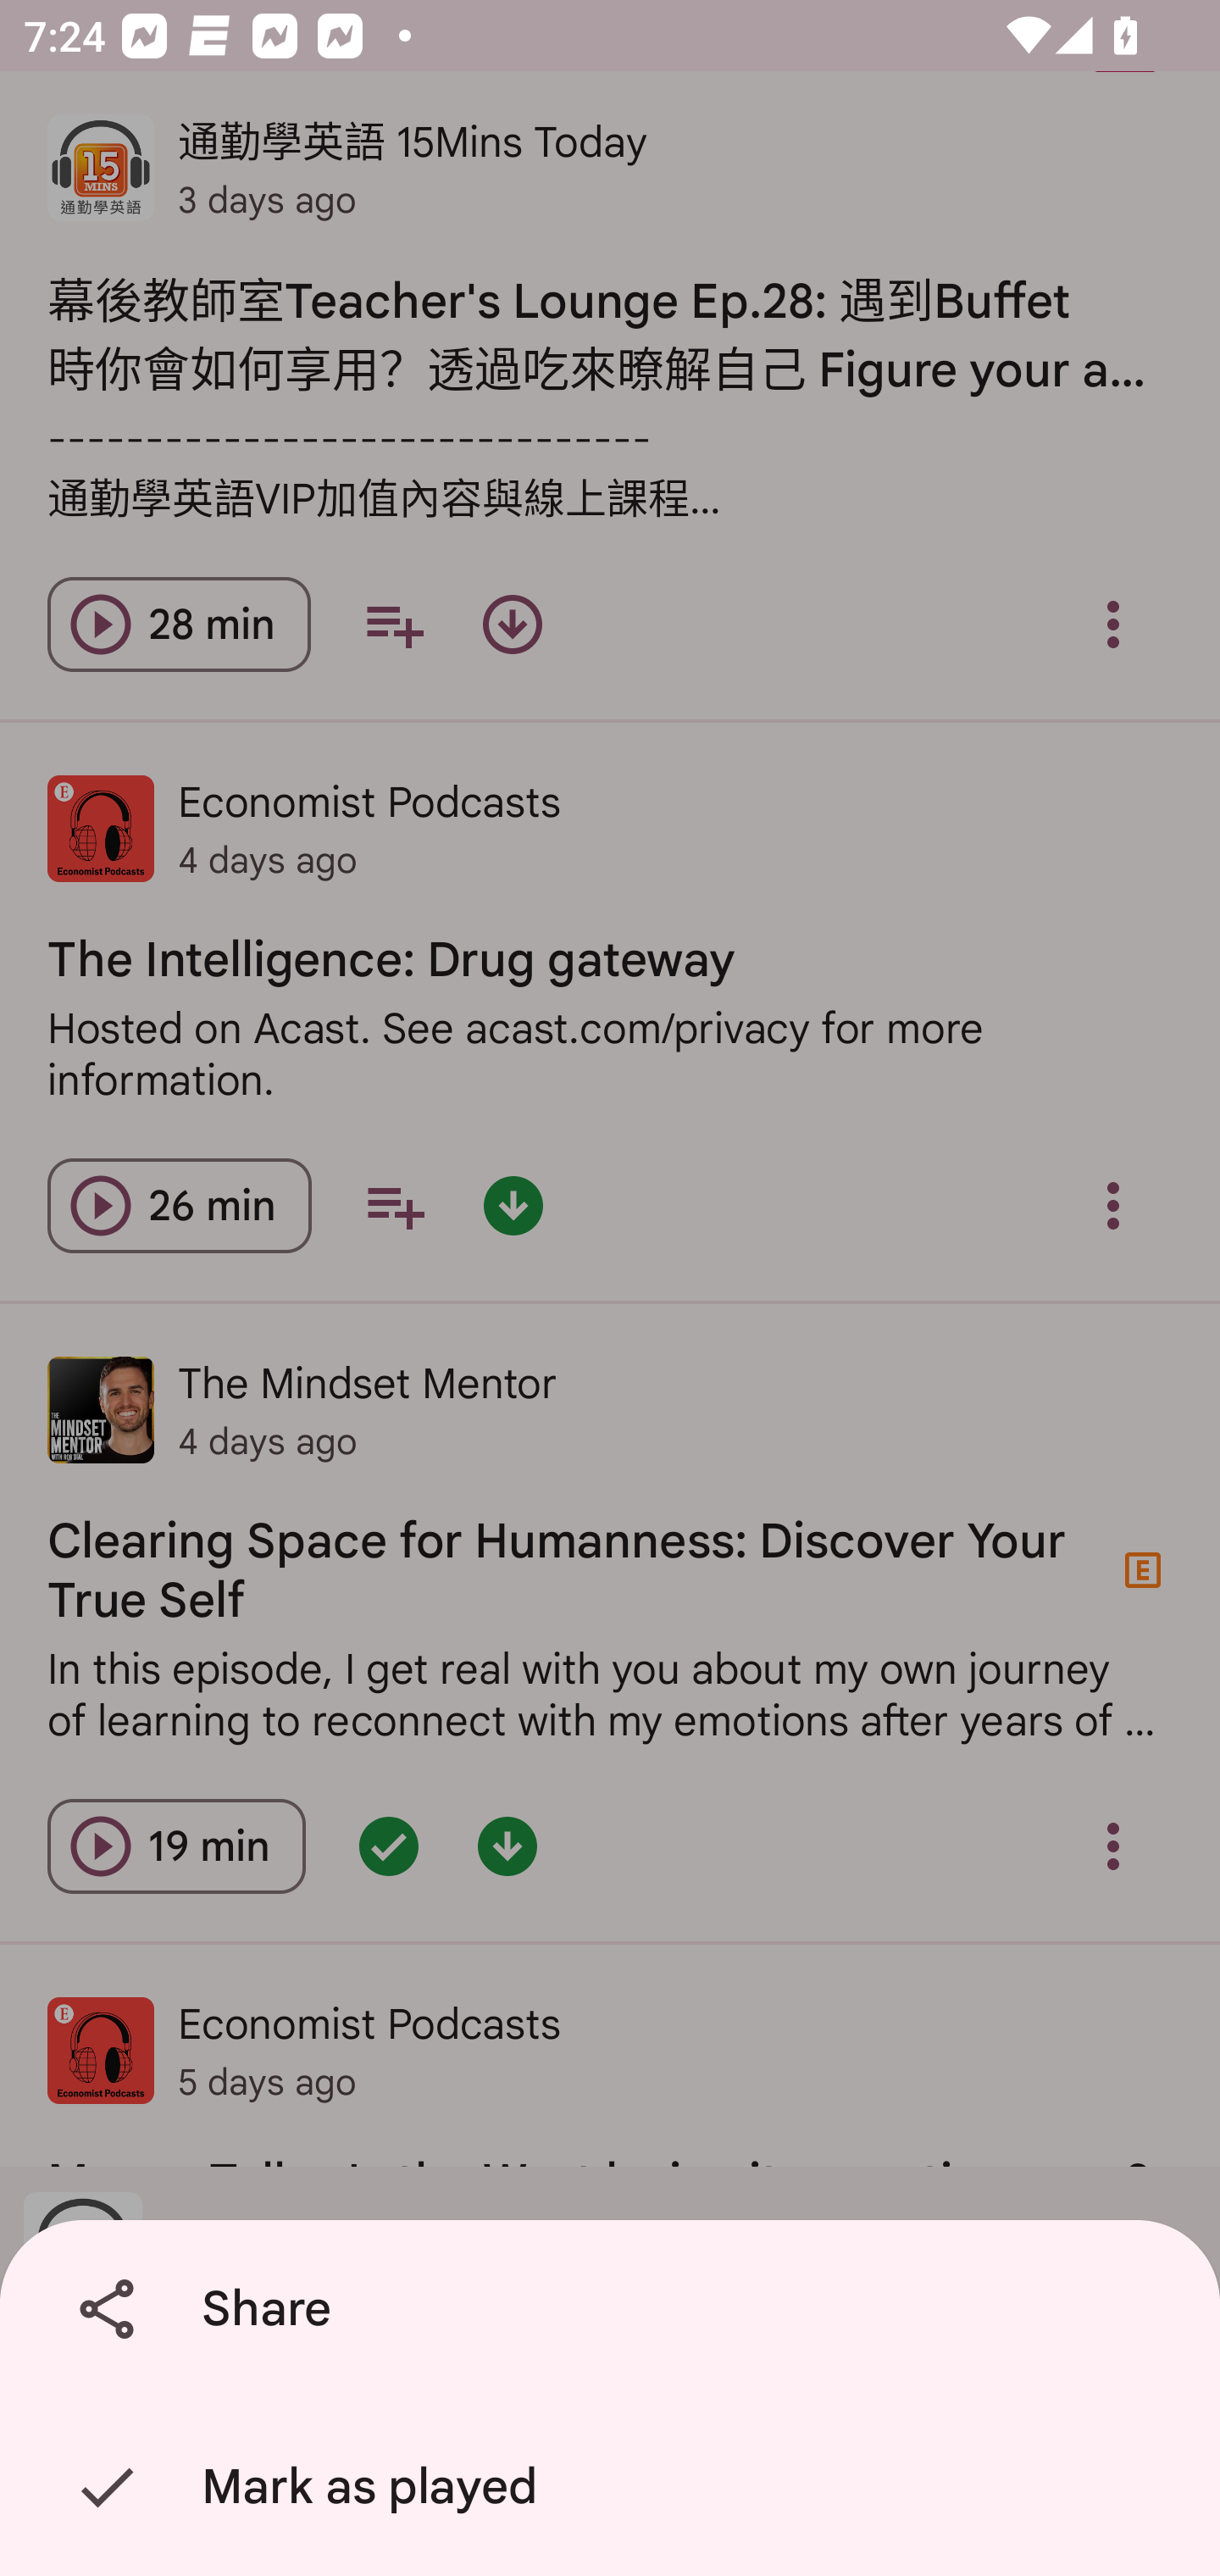 The height and width of the screenshot is (2576, 1220). I want to click on Mark as played, so click(616, 2487).